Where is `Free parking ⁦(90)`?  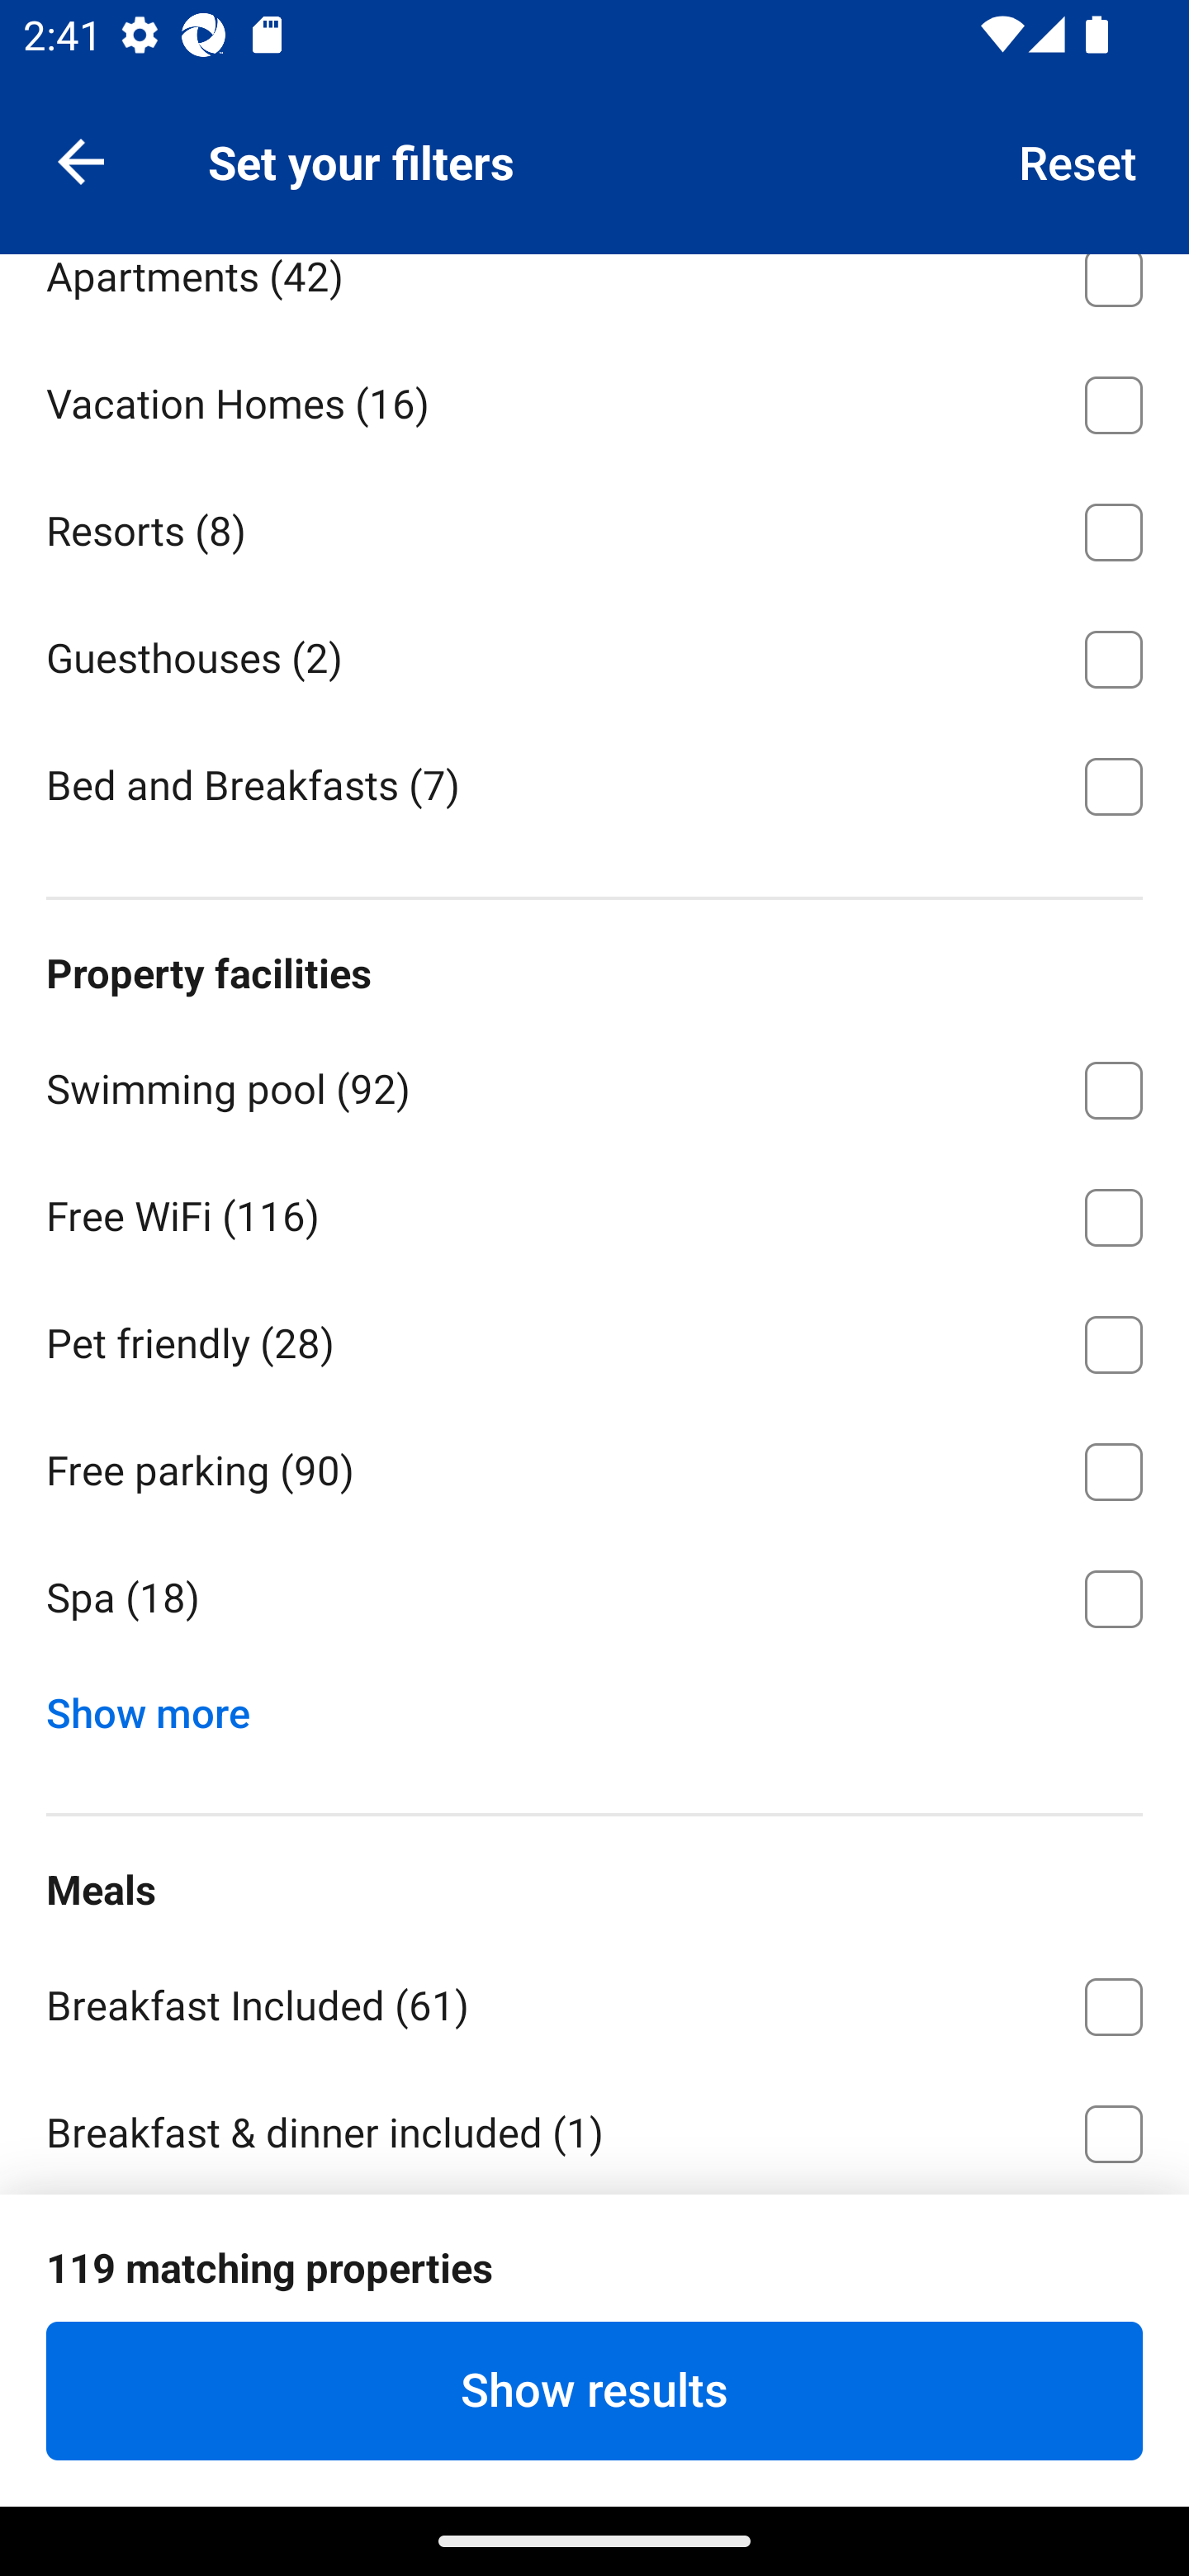 Free parking ⁦(90) is located at coordinates (594, 1466).